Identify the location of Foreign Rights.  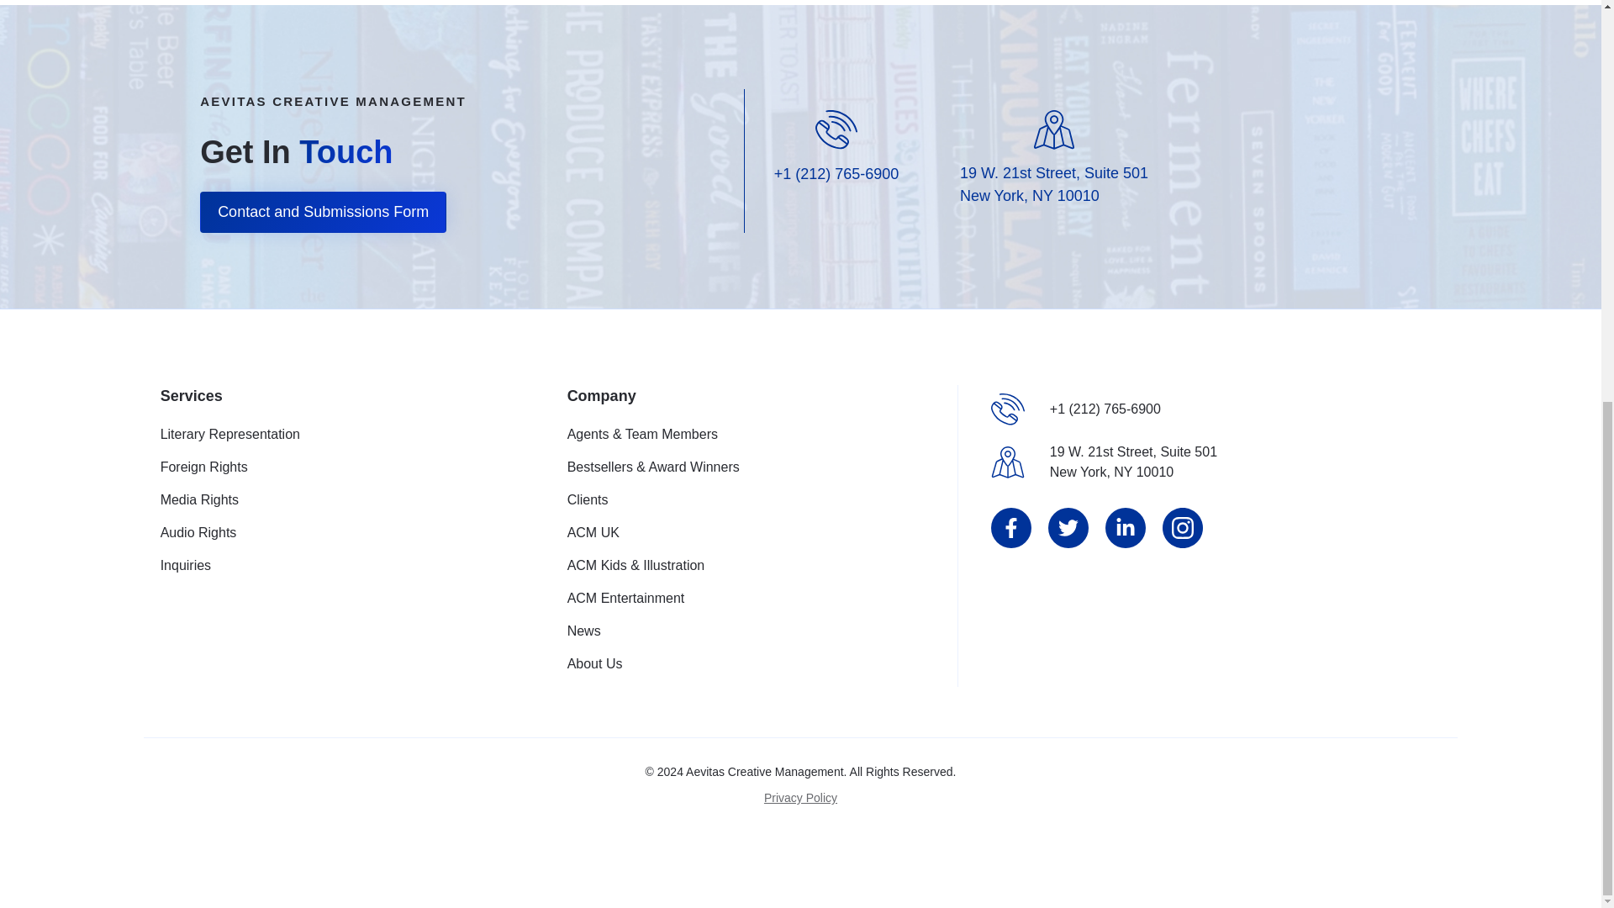
(339, 533).